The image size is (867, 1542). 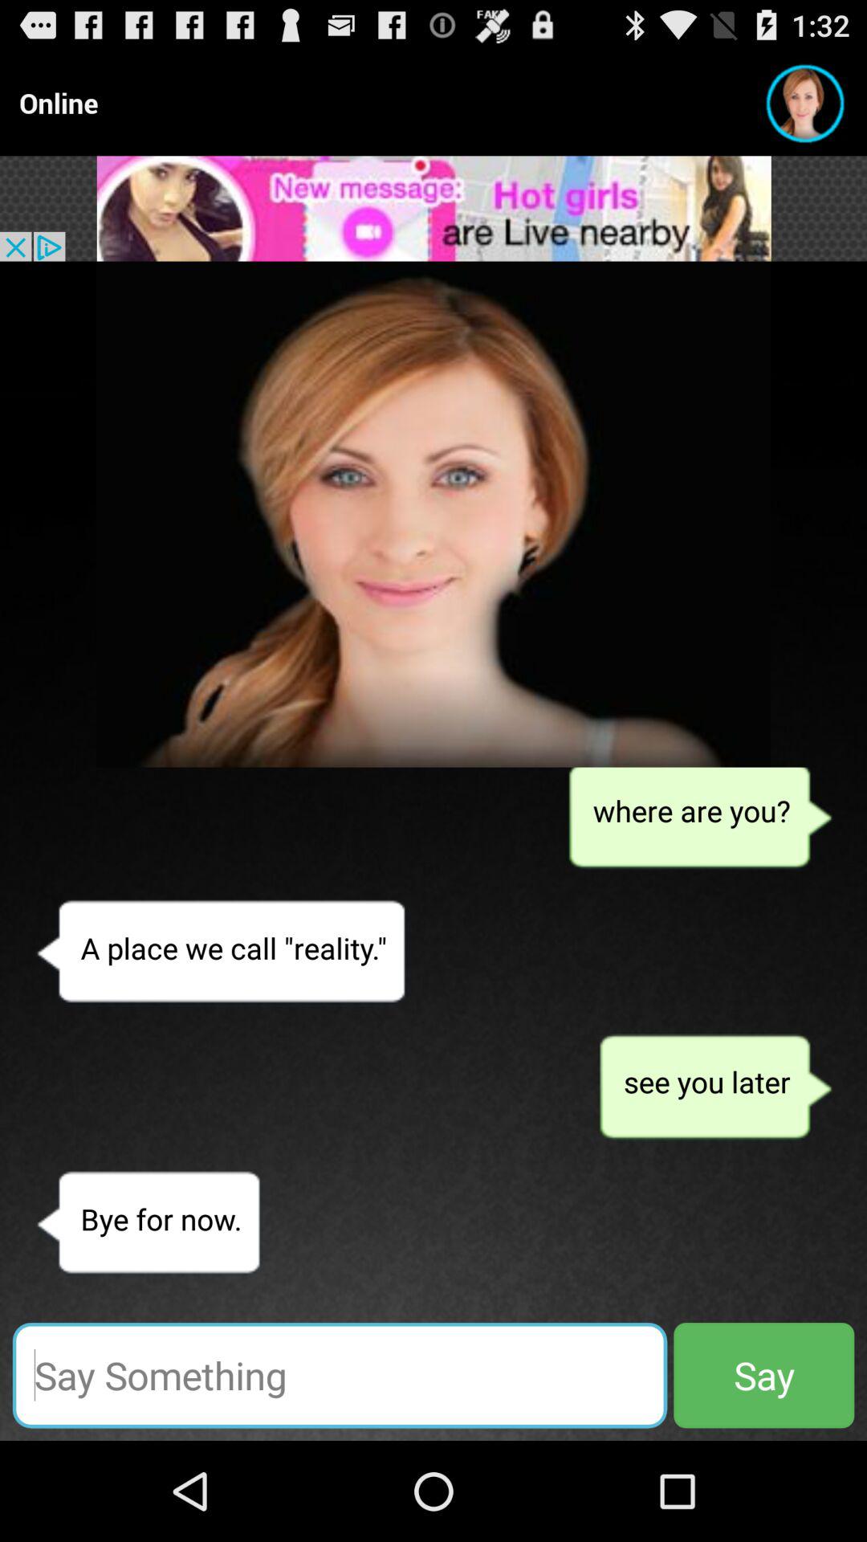 What do you see at coordinates (433, 514) in the screenshot?
I see `select the image` at bounding box center [433, 514].